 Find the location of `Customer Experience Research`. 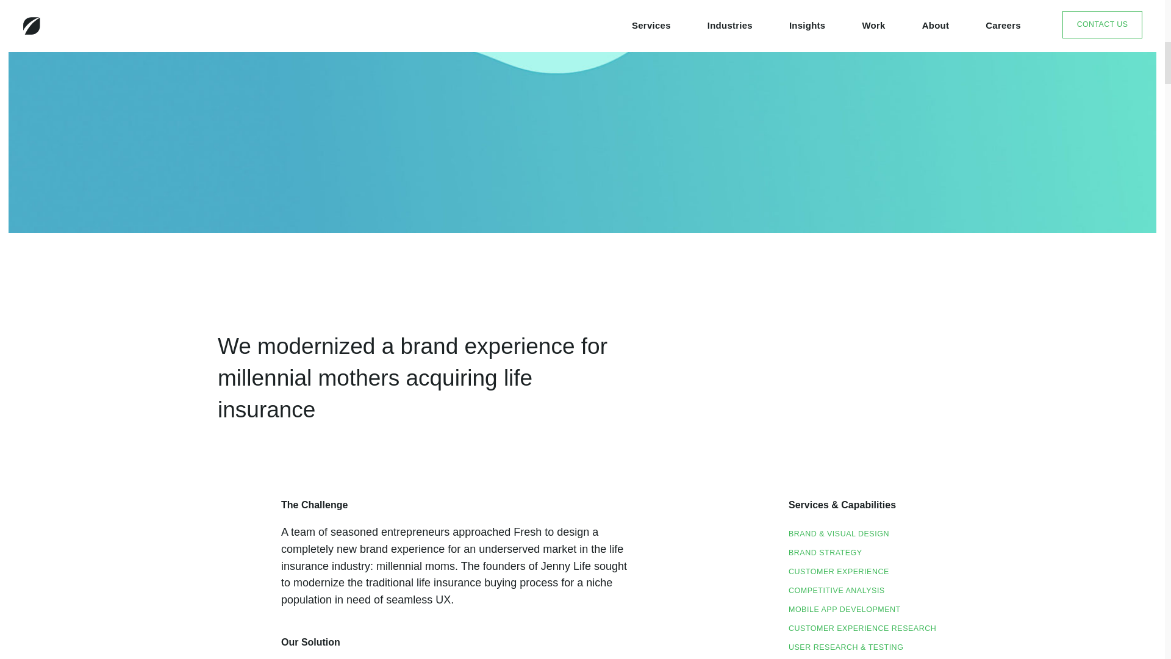

Customer Experience Research is located at coordinates (862, 630).